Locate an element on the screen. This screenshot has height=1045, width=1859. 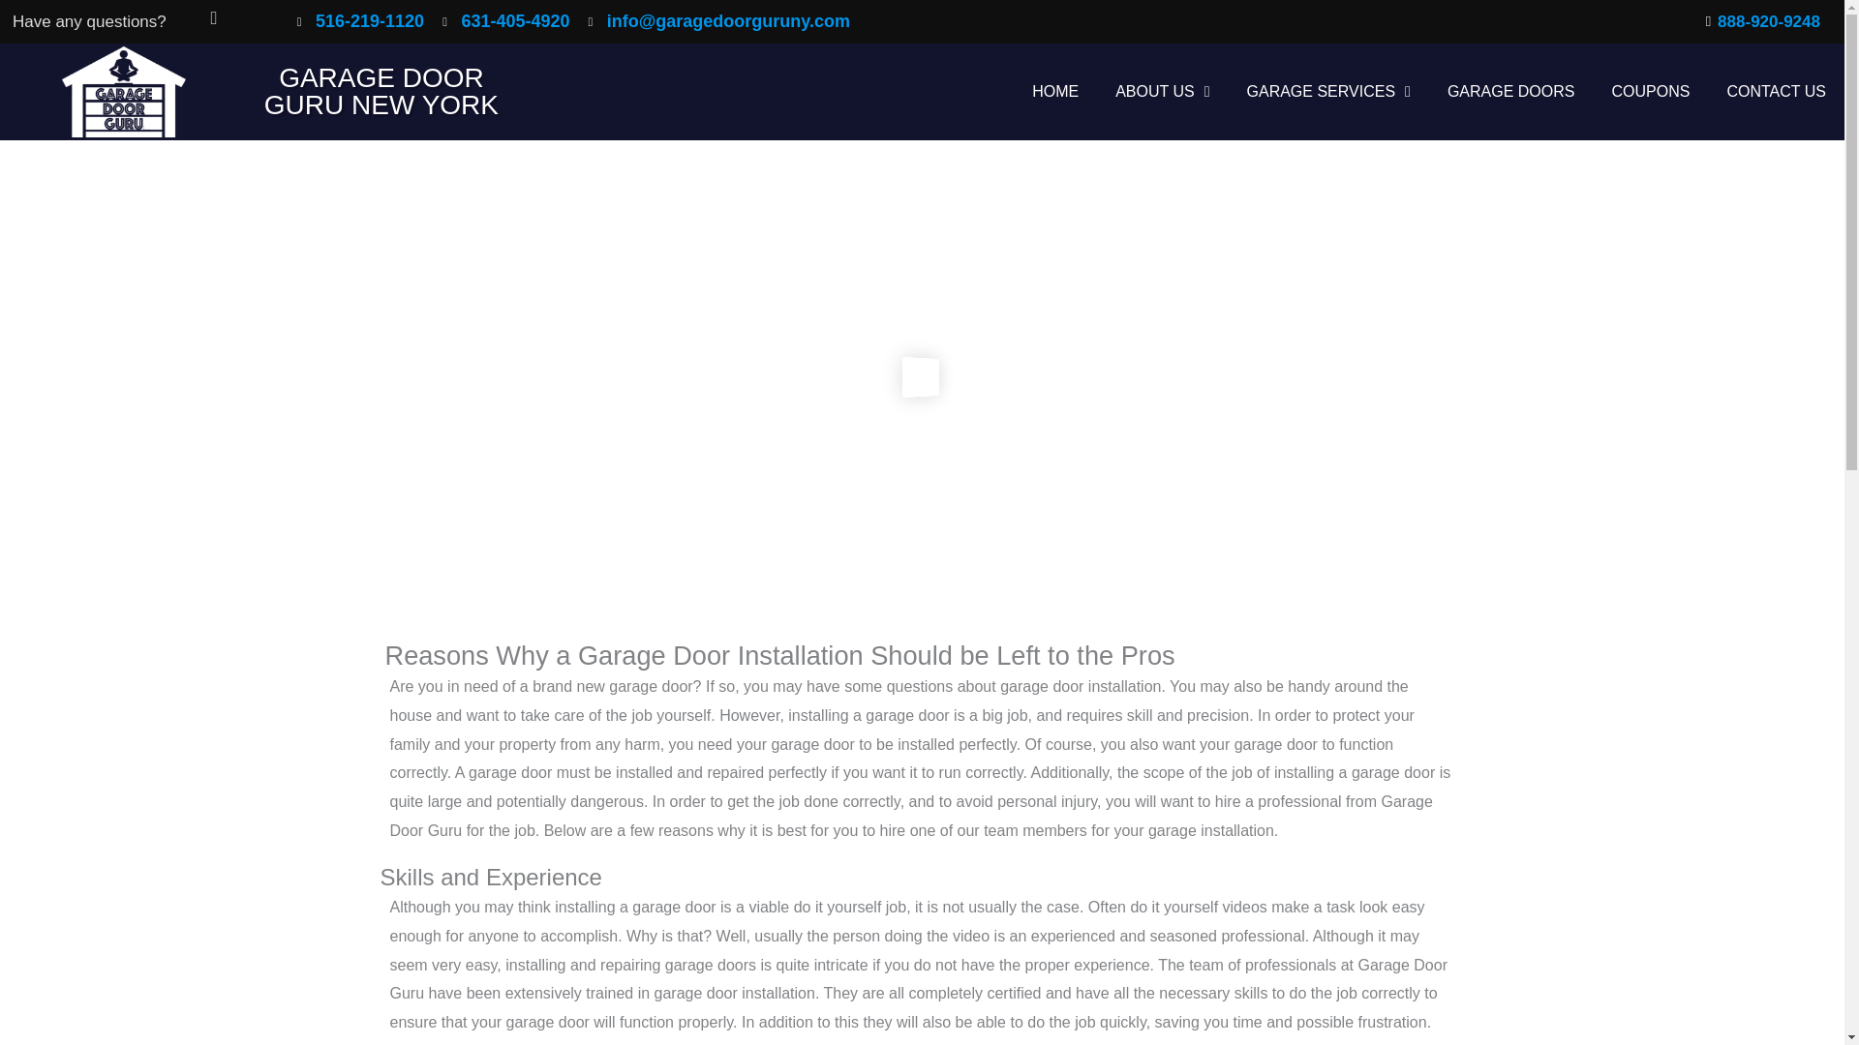
631-405-4920 is located at coordinates (505, 21).